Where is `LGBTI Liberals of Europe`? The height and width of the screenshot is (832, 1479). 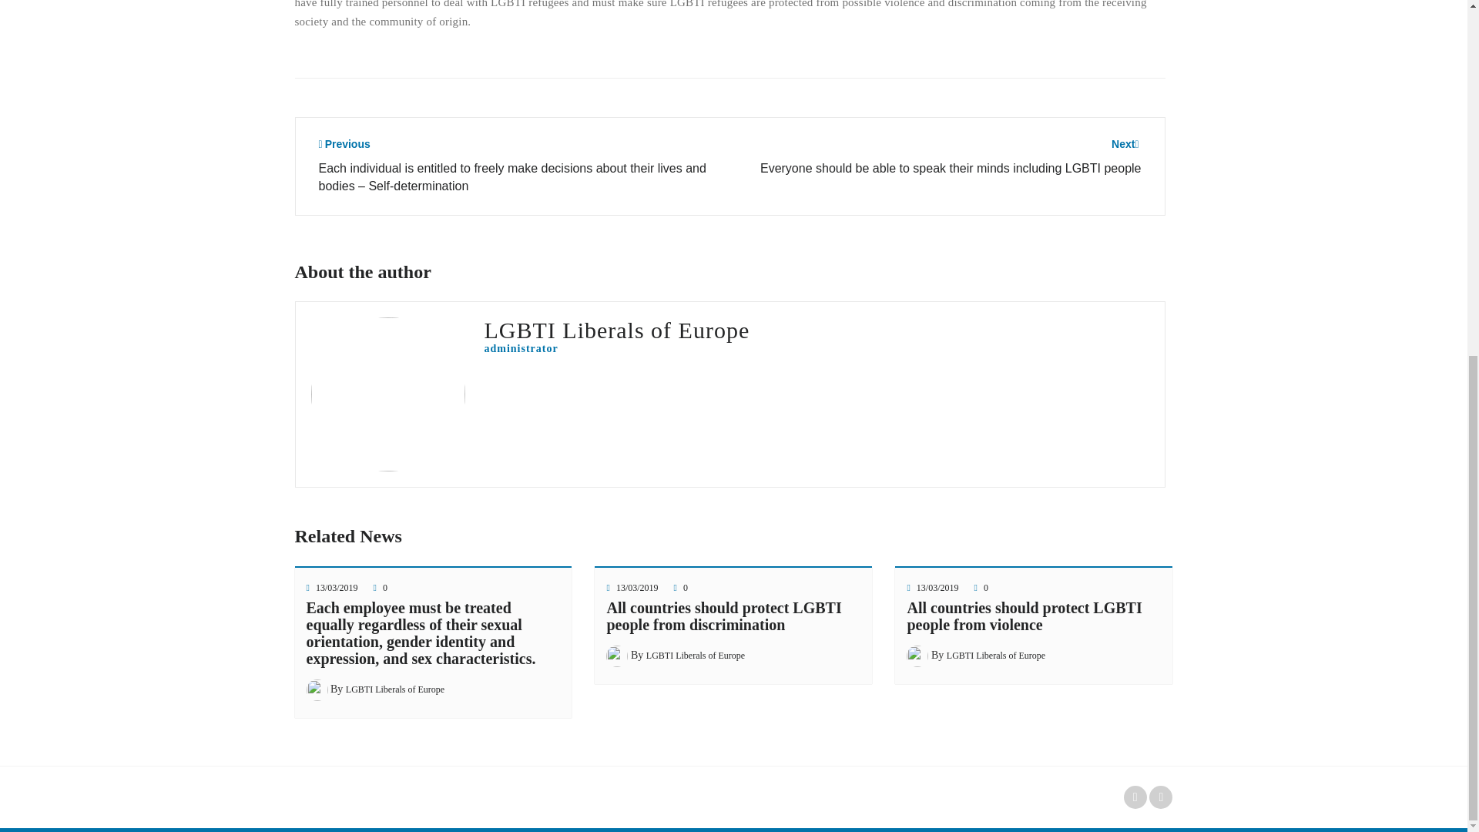
LGBTI Liberals of Europe is located at coordinates (395, 689).